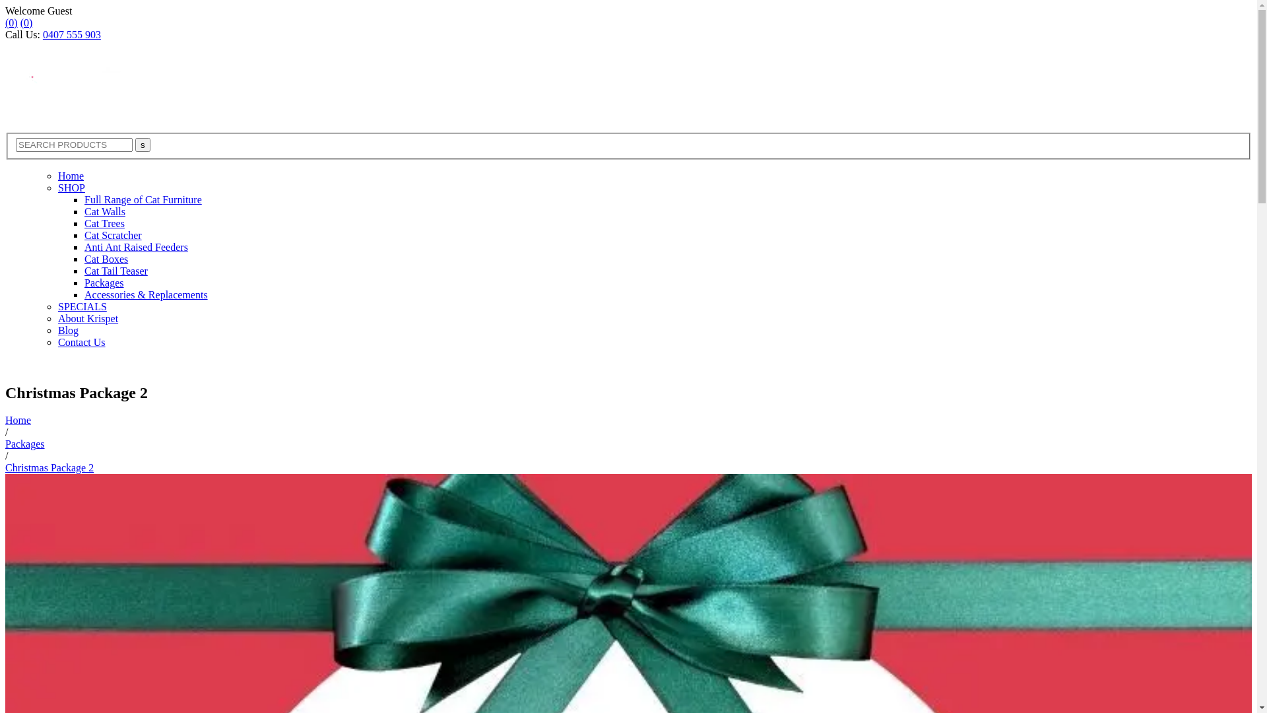 This screenshot has width=1267, height=713. What do you see at coordinates (104, 223) in the screenshot?
I see `Cat Trees` at bounding box center [104, 223].